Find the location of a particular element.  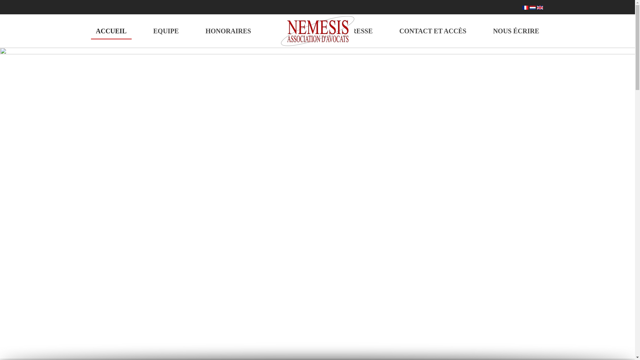

HONORAIRES is located at coordinates (228, 31).